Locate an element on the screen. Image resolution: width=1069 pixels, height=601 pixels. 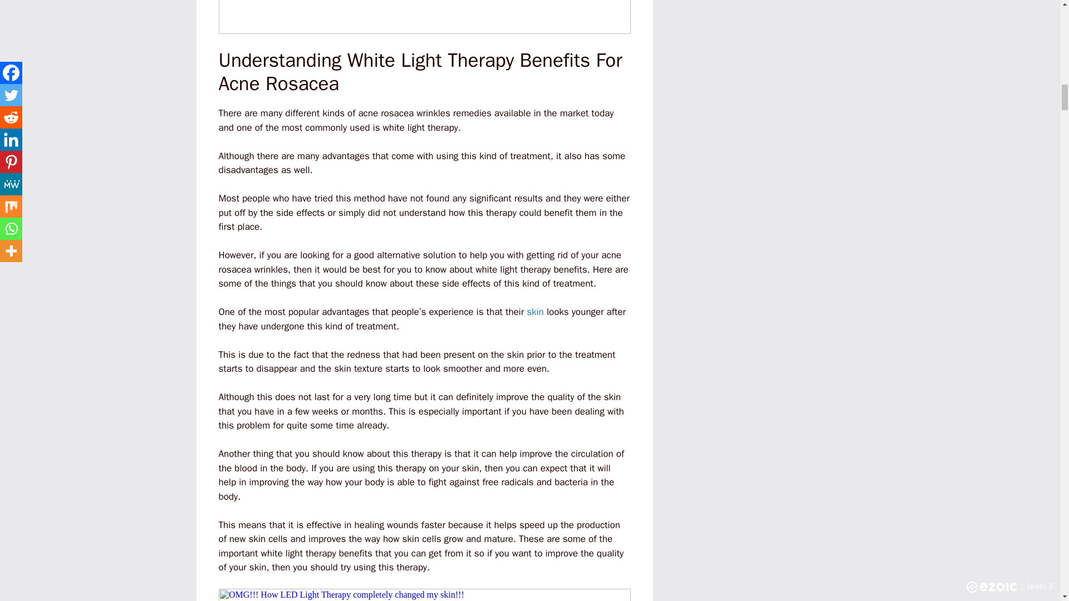
OMG!!! How LED Light Therapy completely changed my skin!!! is located at coordinates (424, 595).